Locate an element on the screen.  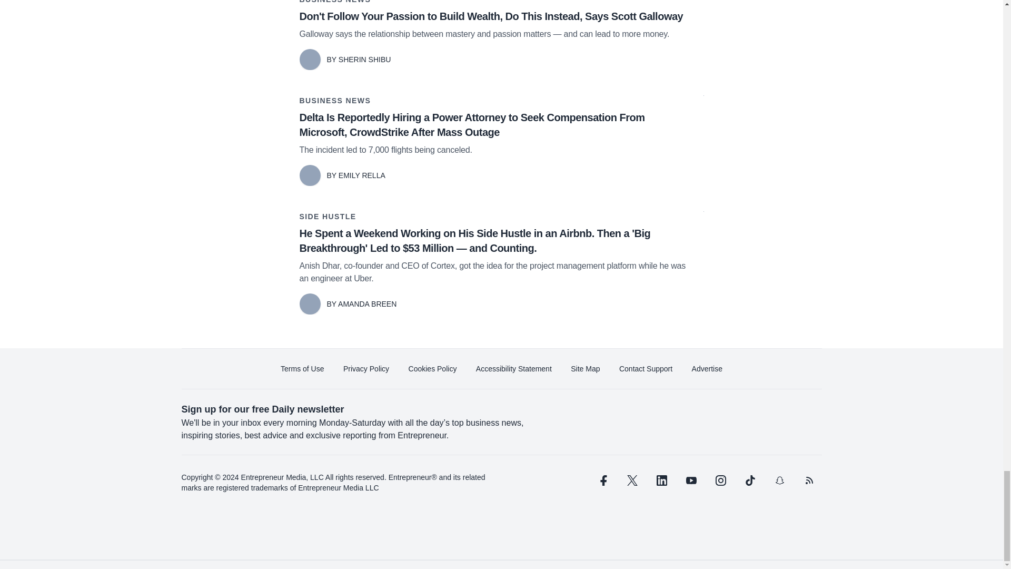
facebook is located at coordinates (602, 480).